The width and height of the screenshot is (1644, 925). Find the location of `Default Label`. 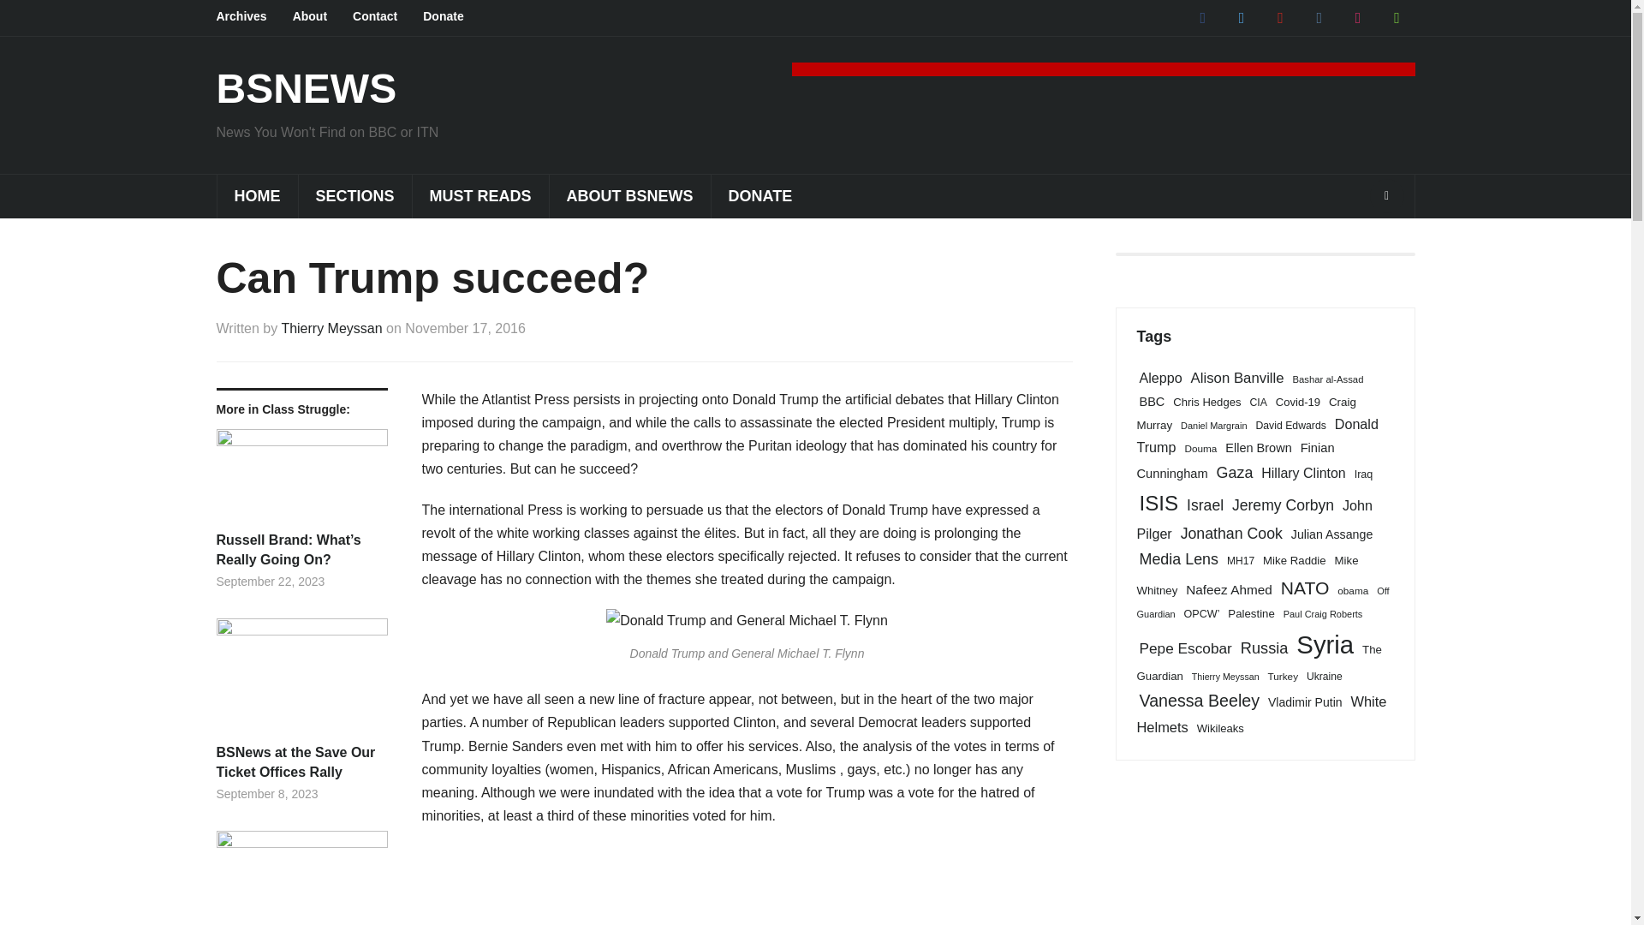

Default Label is located at coordinates (1358, 17).